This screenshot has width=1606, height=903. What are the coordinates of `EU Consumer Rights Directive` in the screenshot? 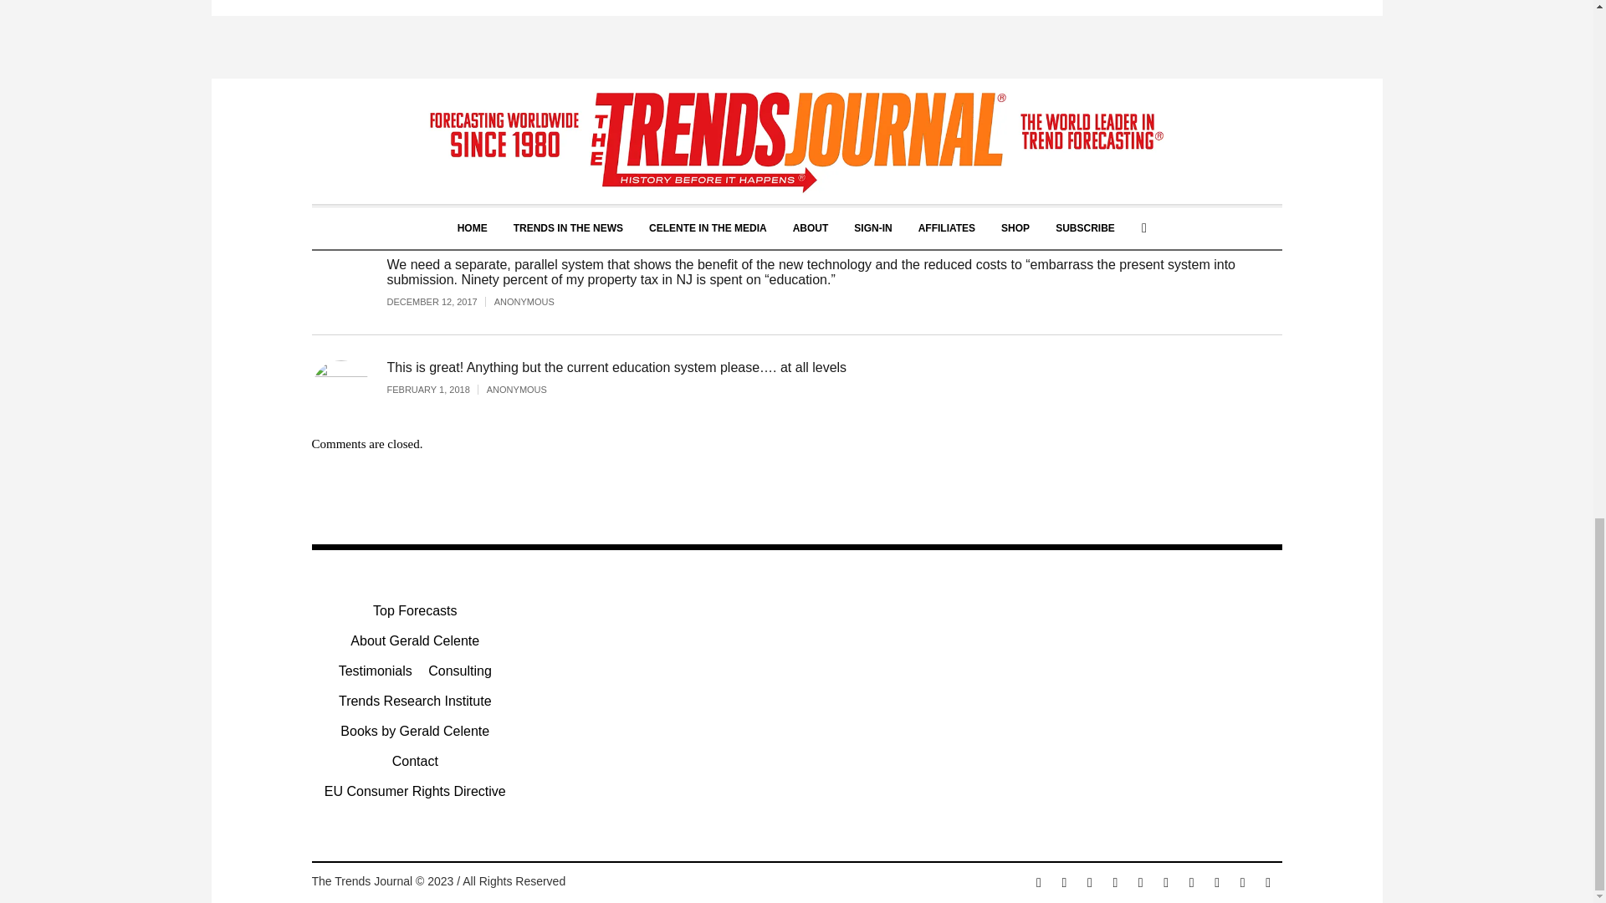 It's located at (415, 792).